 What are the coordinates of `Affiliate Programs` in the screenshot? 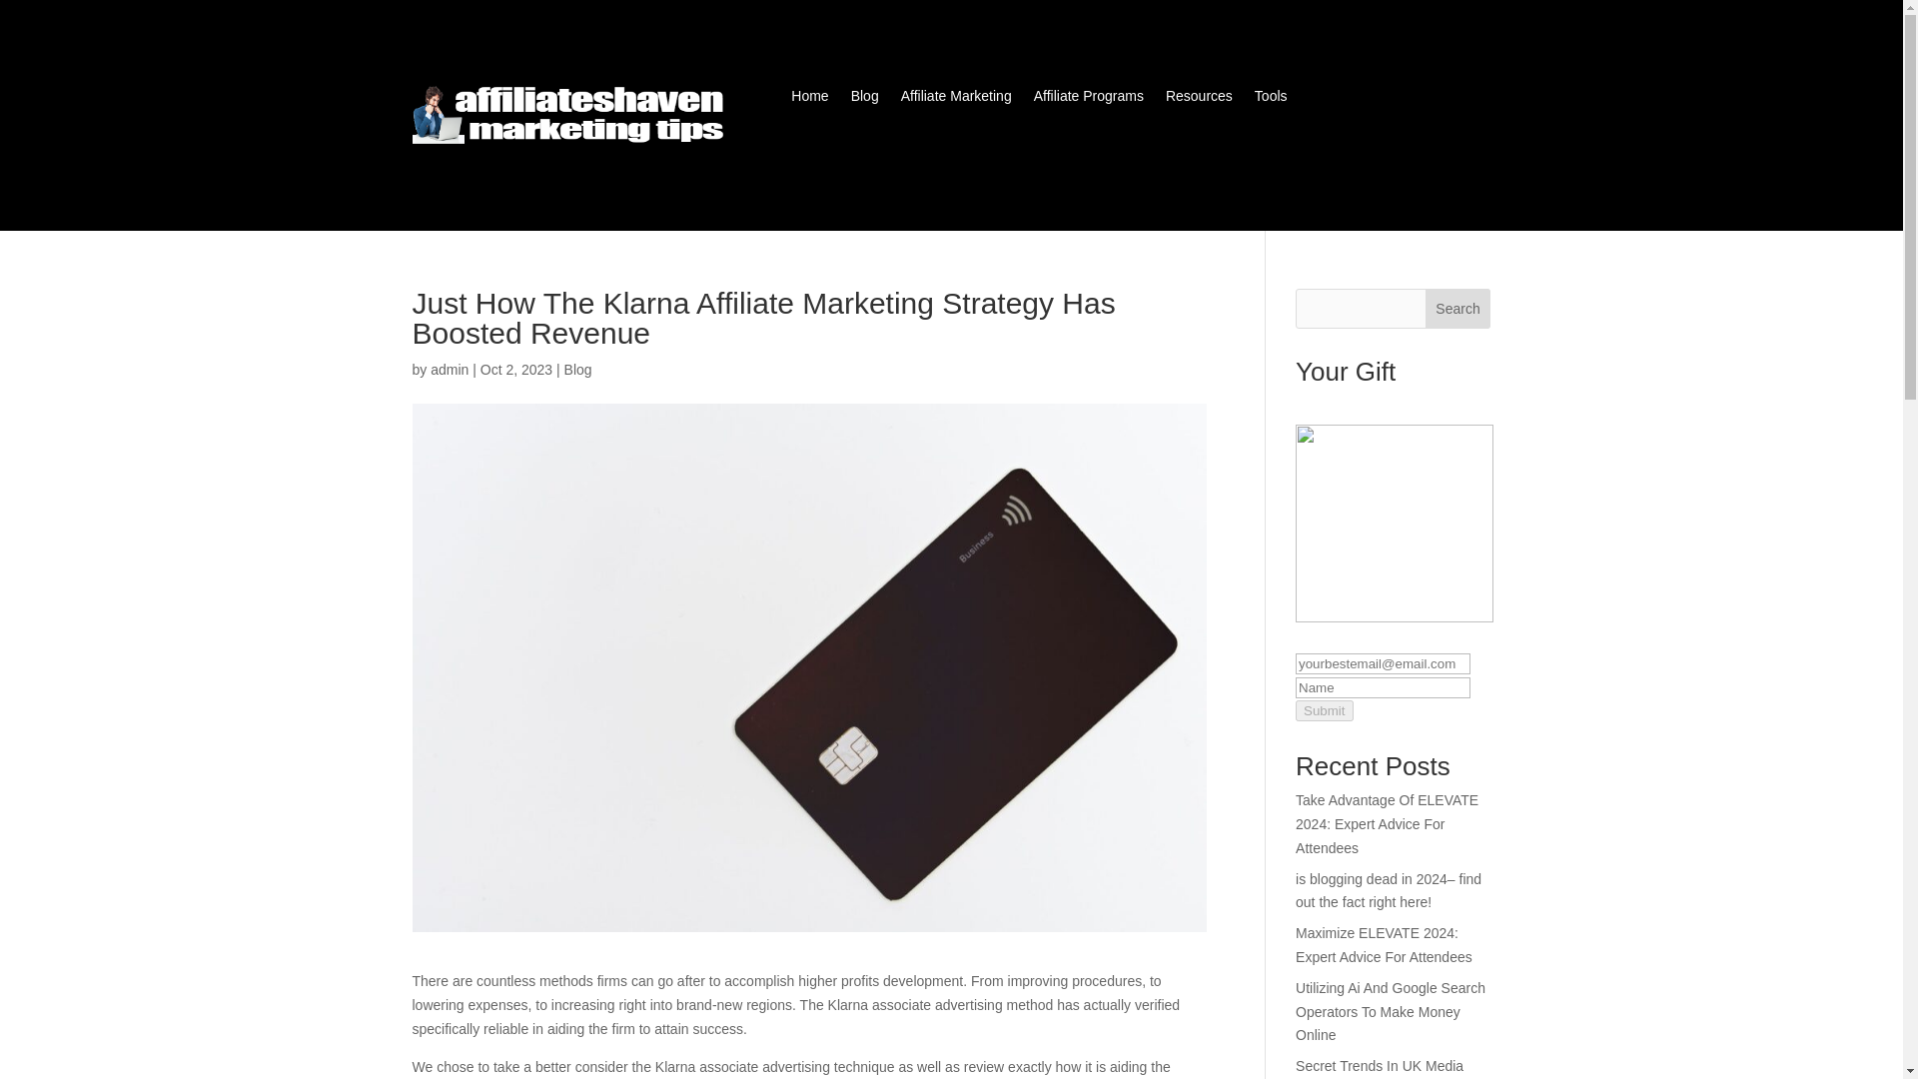 It's located at (1088, 100).